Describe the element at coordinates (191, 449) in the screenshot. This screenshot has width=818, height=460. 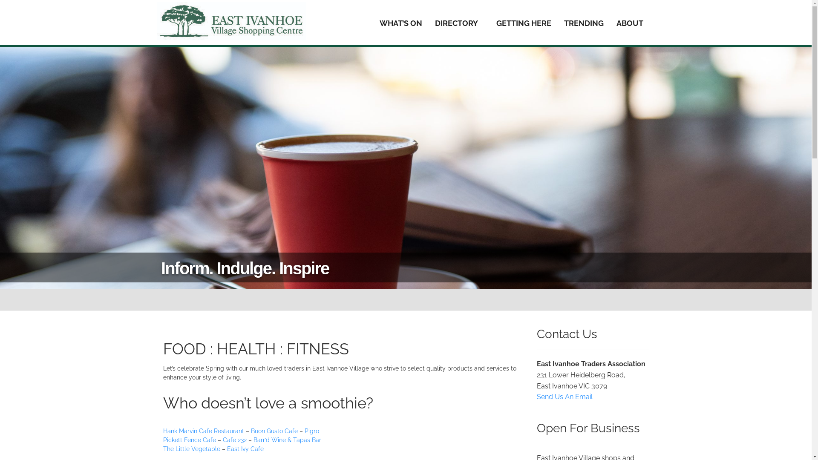
I see `The Little Vegetable` at that location.